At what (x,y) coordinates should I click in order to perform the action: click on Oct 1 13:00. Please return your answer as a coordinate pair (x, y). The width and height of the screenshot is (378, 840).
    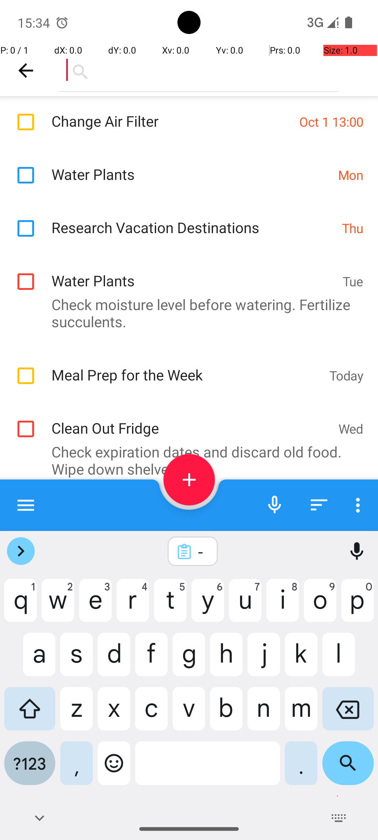
    Looking at the image, I should click on (331, 121).